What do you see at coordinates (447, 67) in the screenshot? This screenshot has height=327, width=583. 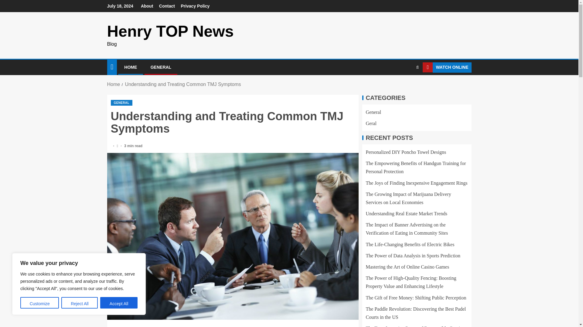 I see `WATCH ONLINE` at bounding box center [447, 67].